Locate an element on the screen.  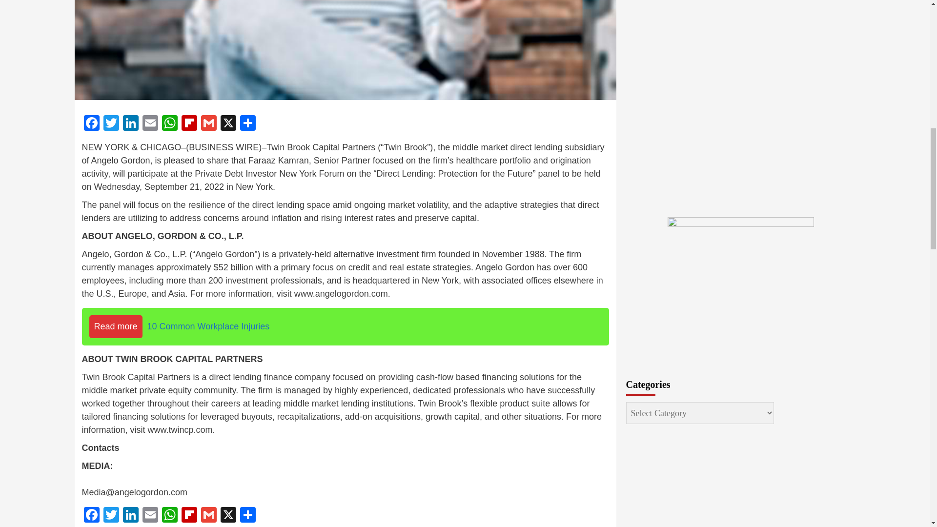
Email is located at coordinates (150, 515).